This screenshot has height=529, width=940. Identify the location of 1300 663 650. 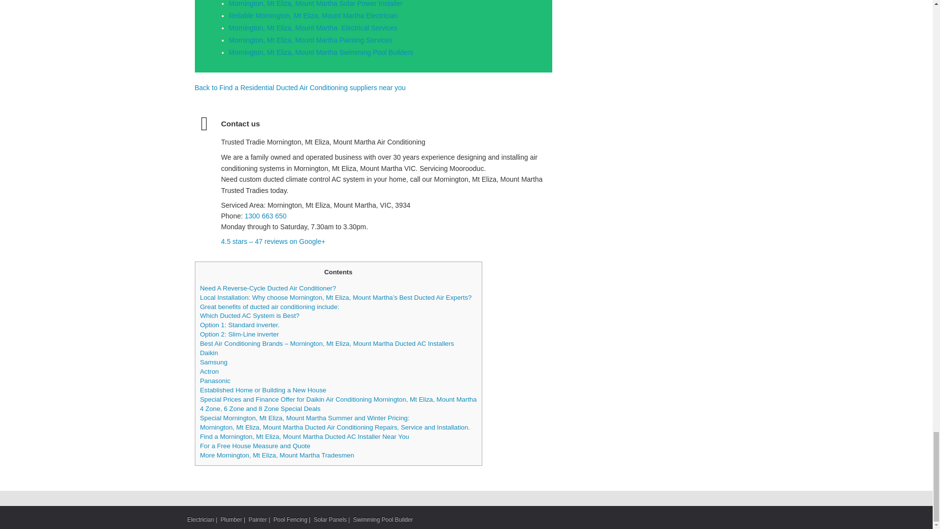
(265, 216).